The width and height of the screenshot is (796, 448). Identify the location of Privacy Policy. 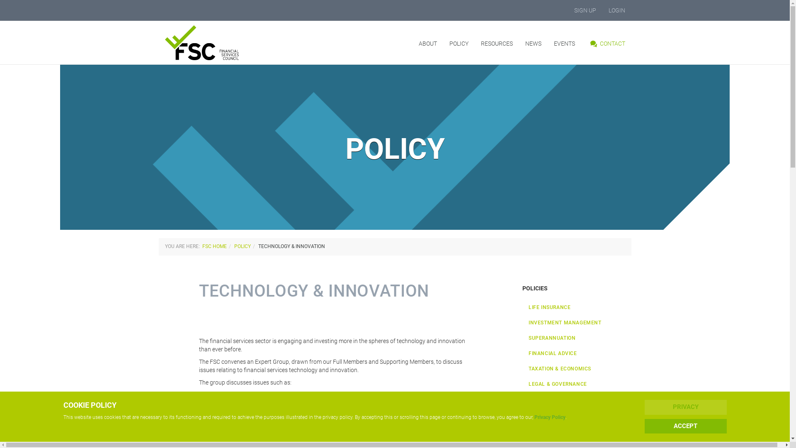
(550, 417).